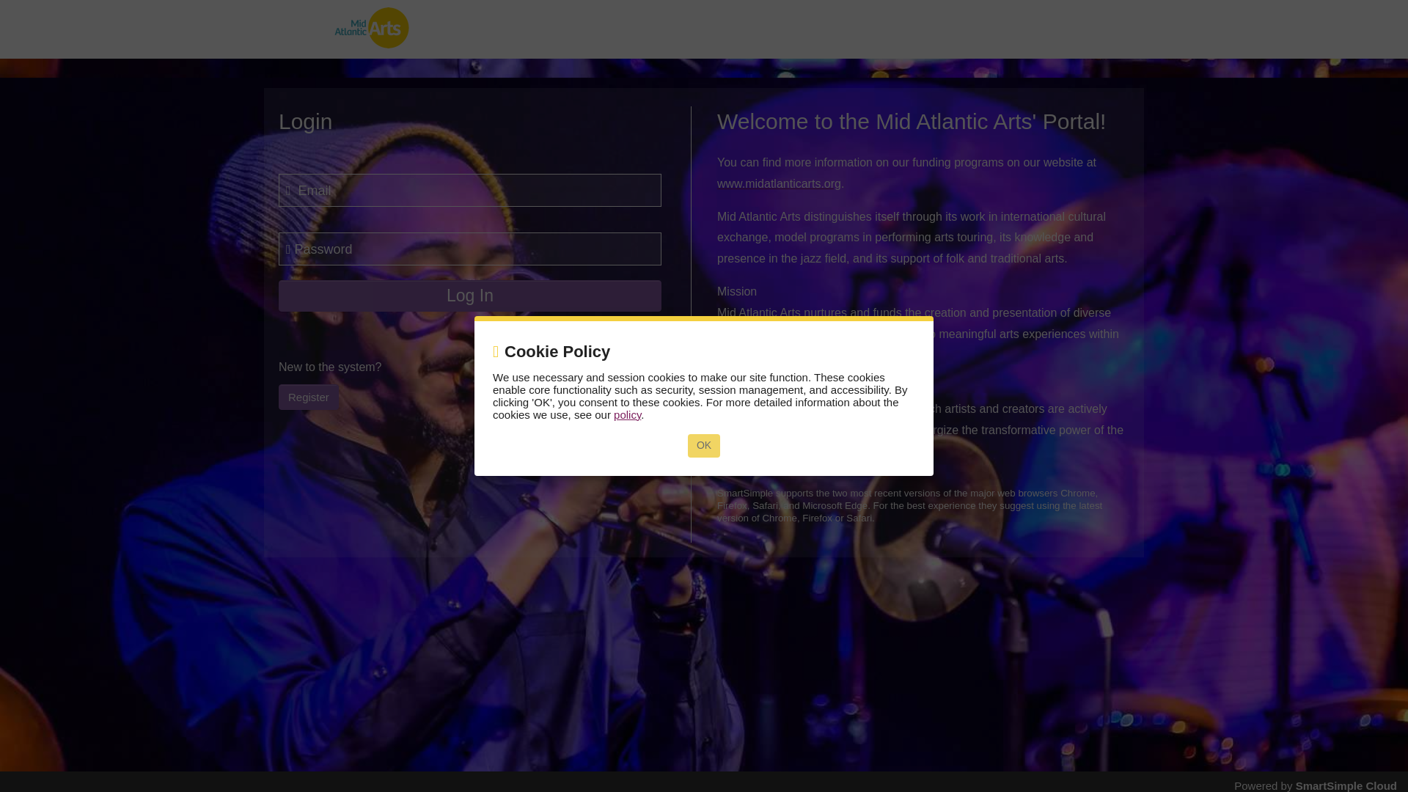 Image resolution: width=1408 pixels, height=792 pixels. I want to click on OK, so click(704, 446).